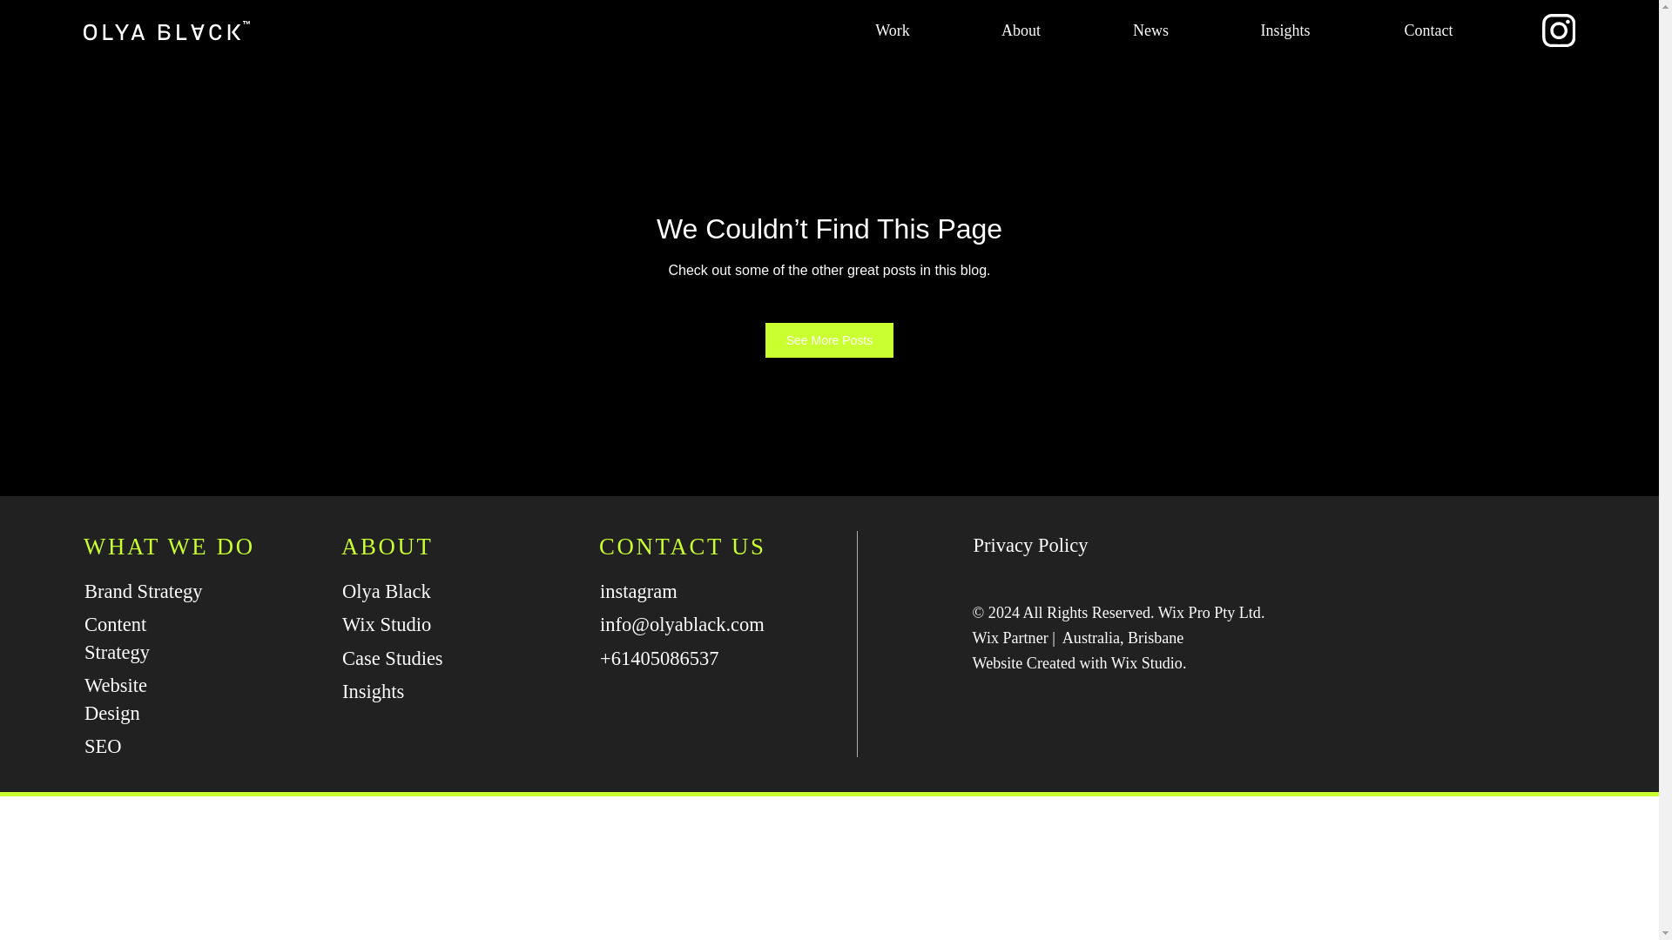 The image size is (1672, 940). Describe the element at coordinates (660, 590) in the screenshot. I see `instagram` at that location.